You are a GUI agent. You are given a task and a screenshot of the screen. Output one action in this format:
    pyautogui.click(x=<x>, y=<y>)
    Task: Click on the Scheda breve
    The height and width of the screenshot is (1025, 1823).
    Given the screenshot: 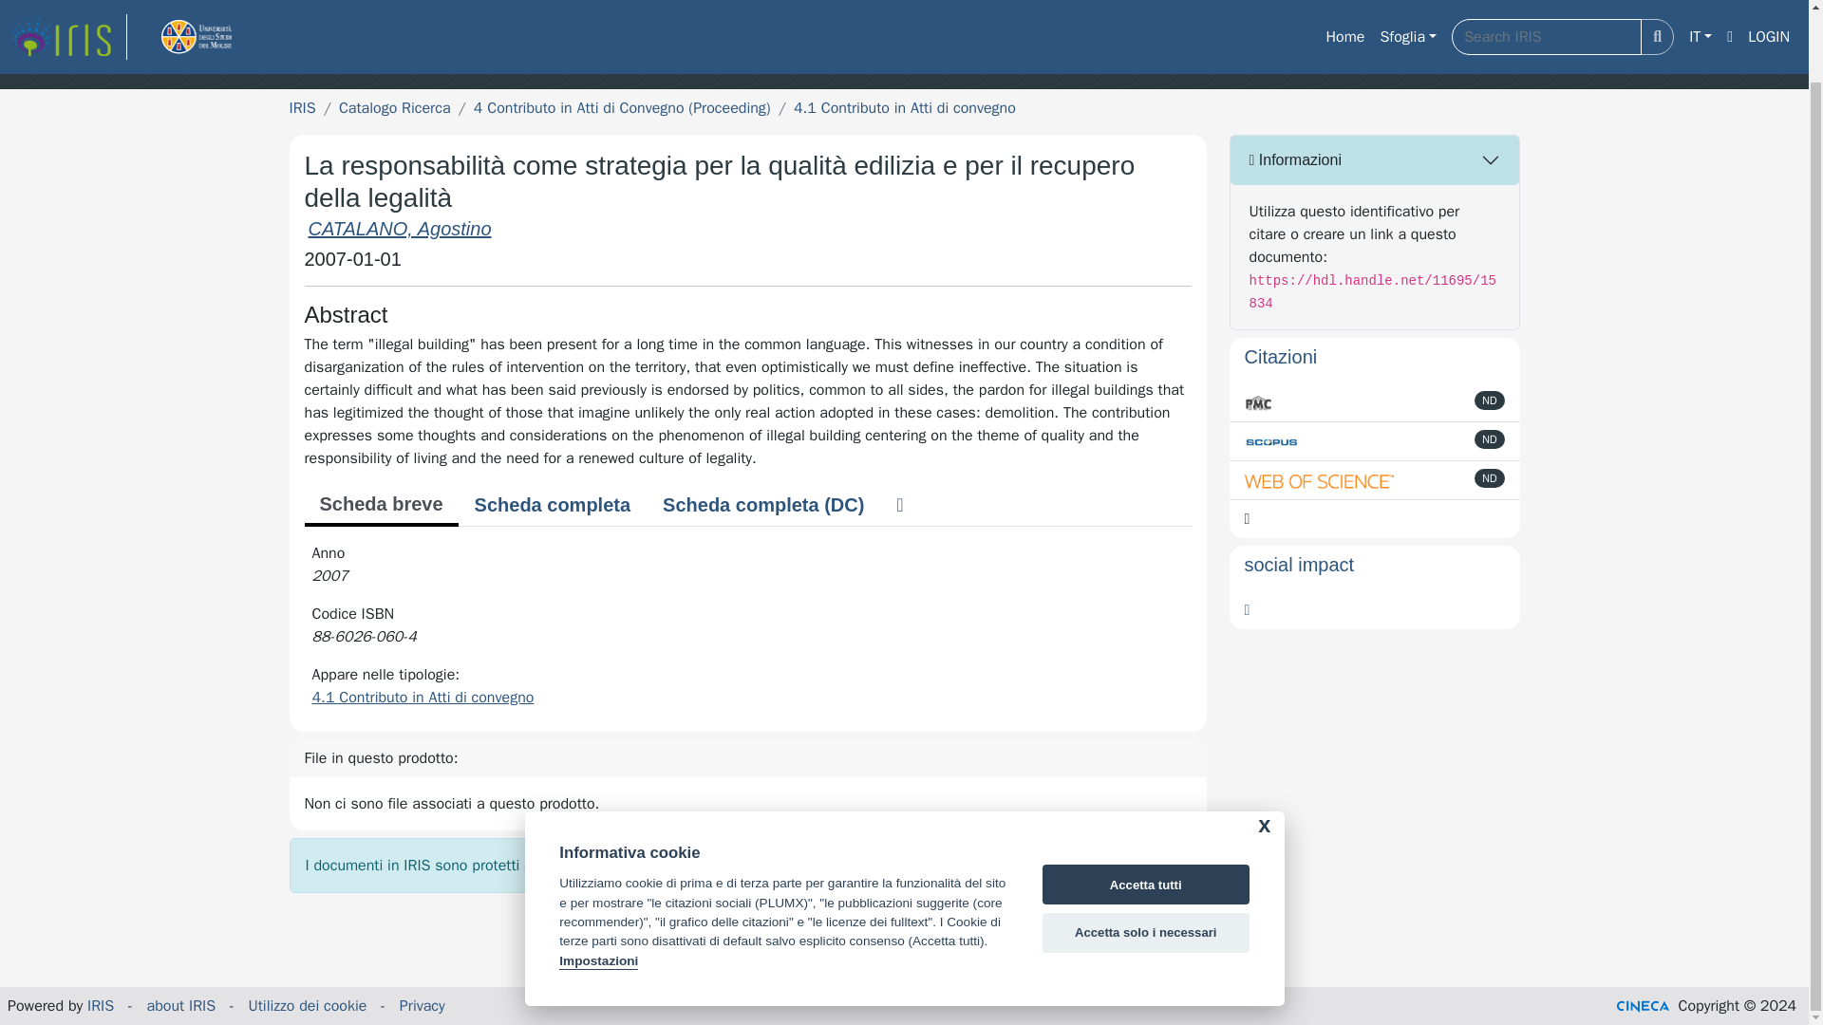 What is the action you would take?
    pyautogui.click(x=380, y=505)
    